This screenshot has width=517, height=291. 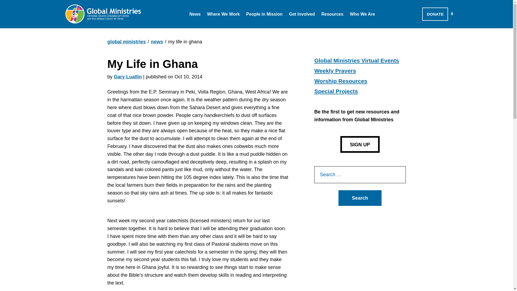 What do you see at coordinates (413, 24) in the screenshot?
I see `Give Online or by Check` at bounding box center [413, 24].